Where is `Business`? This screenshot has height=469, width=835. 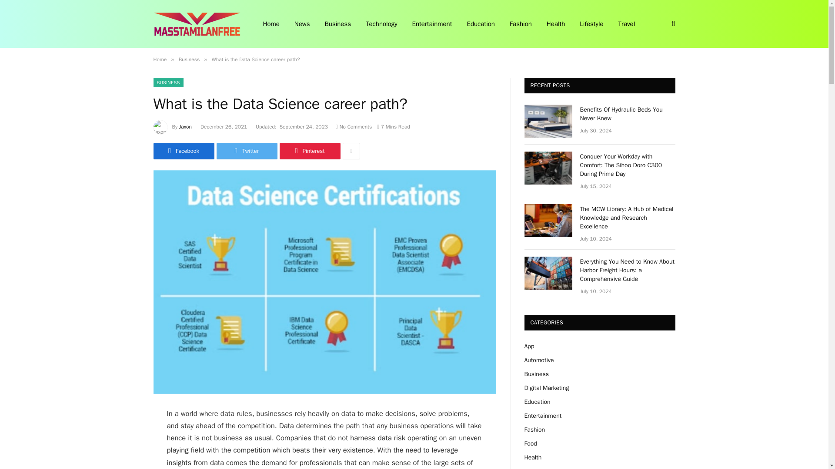 Business is located at coordinates (189, 59).